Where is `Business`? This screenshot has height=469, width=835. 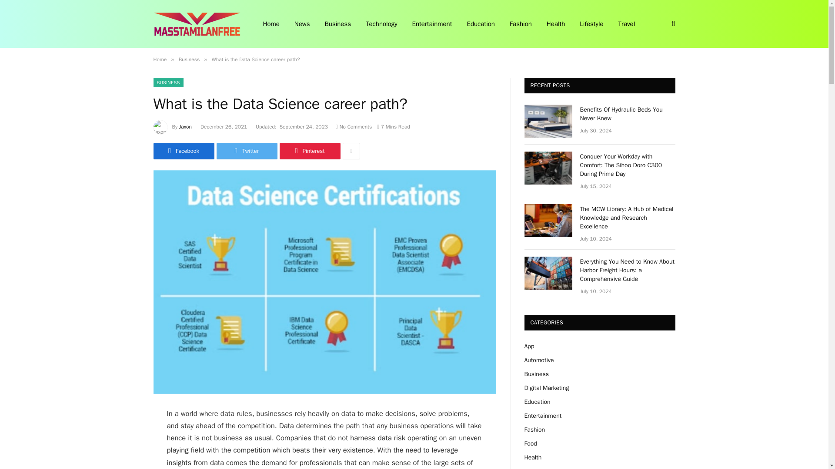 Business is located at coordinates (189, 59).